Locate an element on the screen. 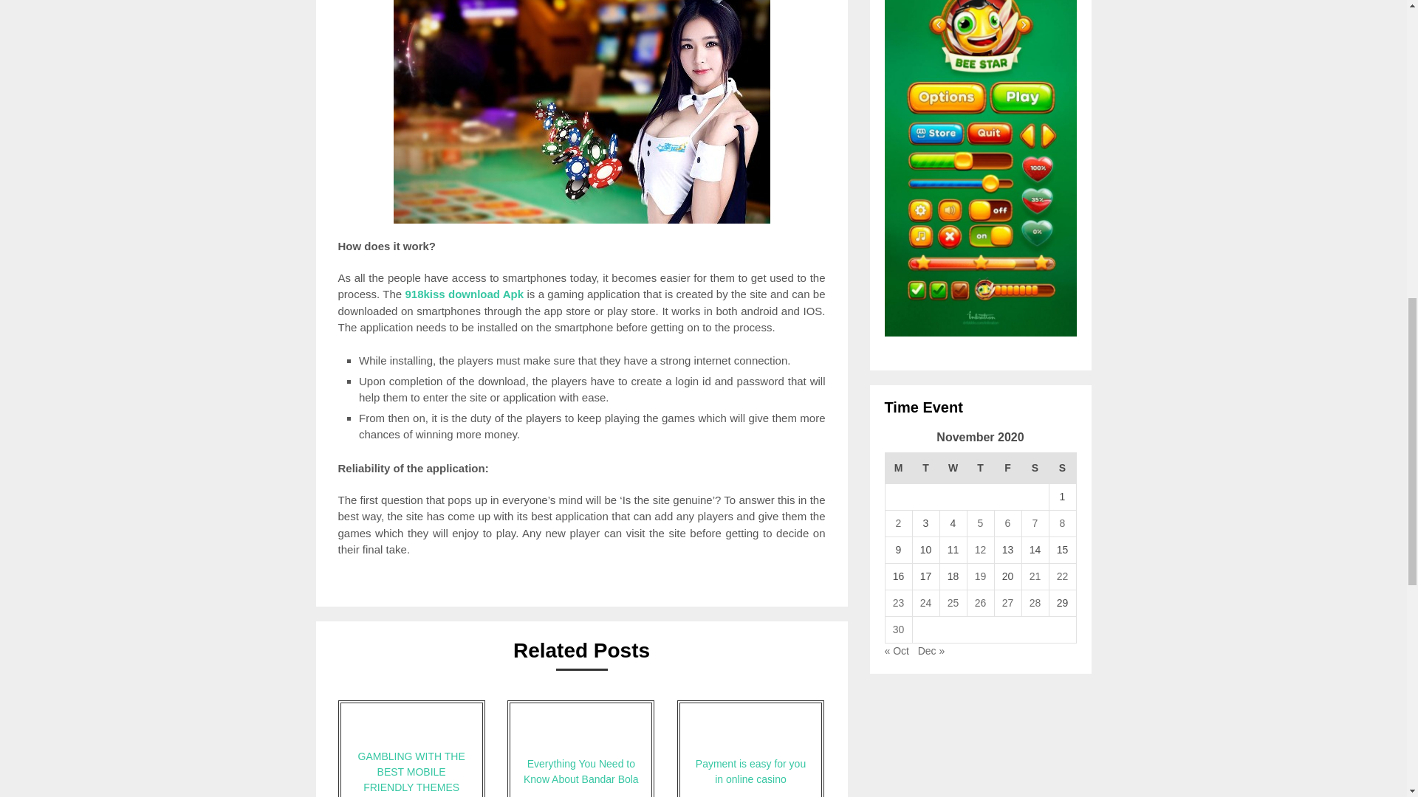  Everything You Need to Know About Bandar Bola is located at coordinates (580, 748).